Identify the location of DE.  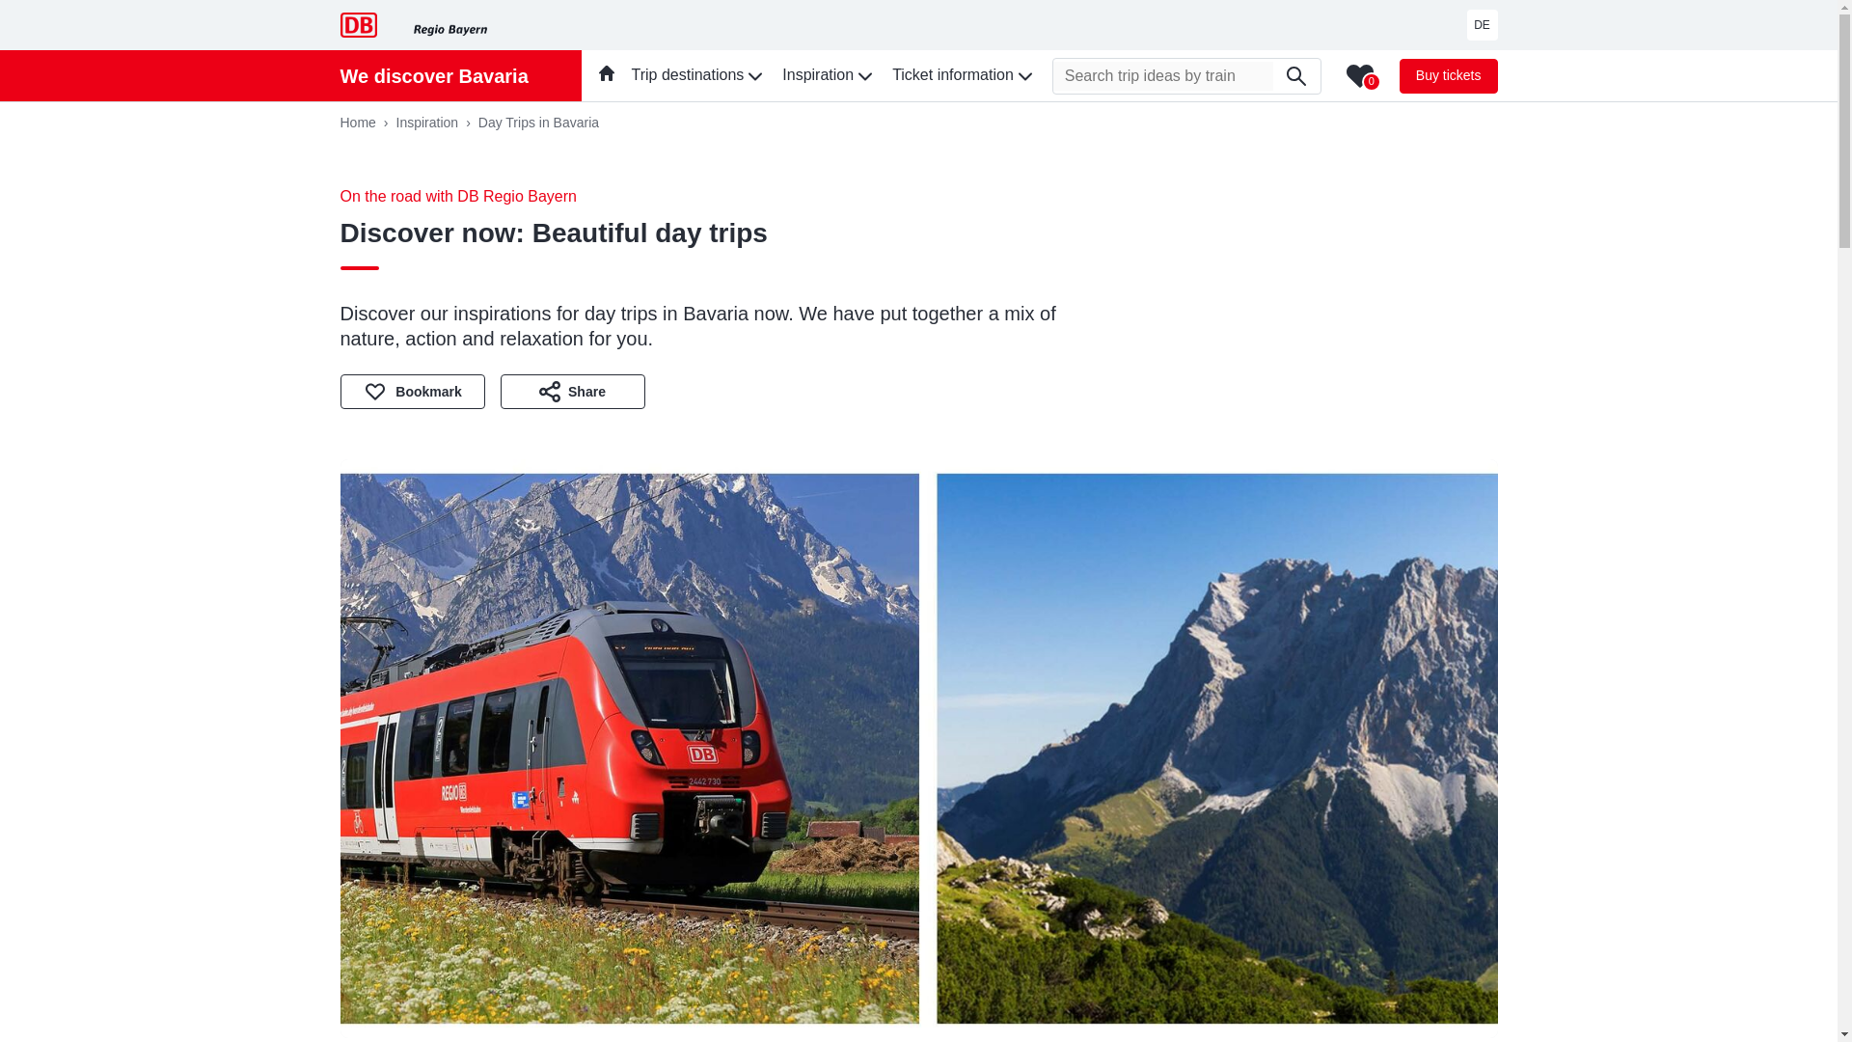
(1482, 25).